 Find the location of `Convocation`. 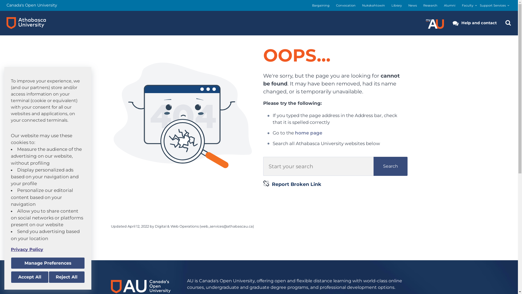

Convocation is located at coordinates (346, 5).